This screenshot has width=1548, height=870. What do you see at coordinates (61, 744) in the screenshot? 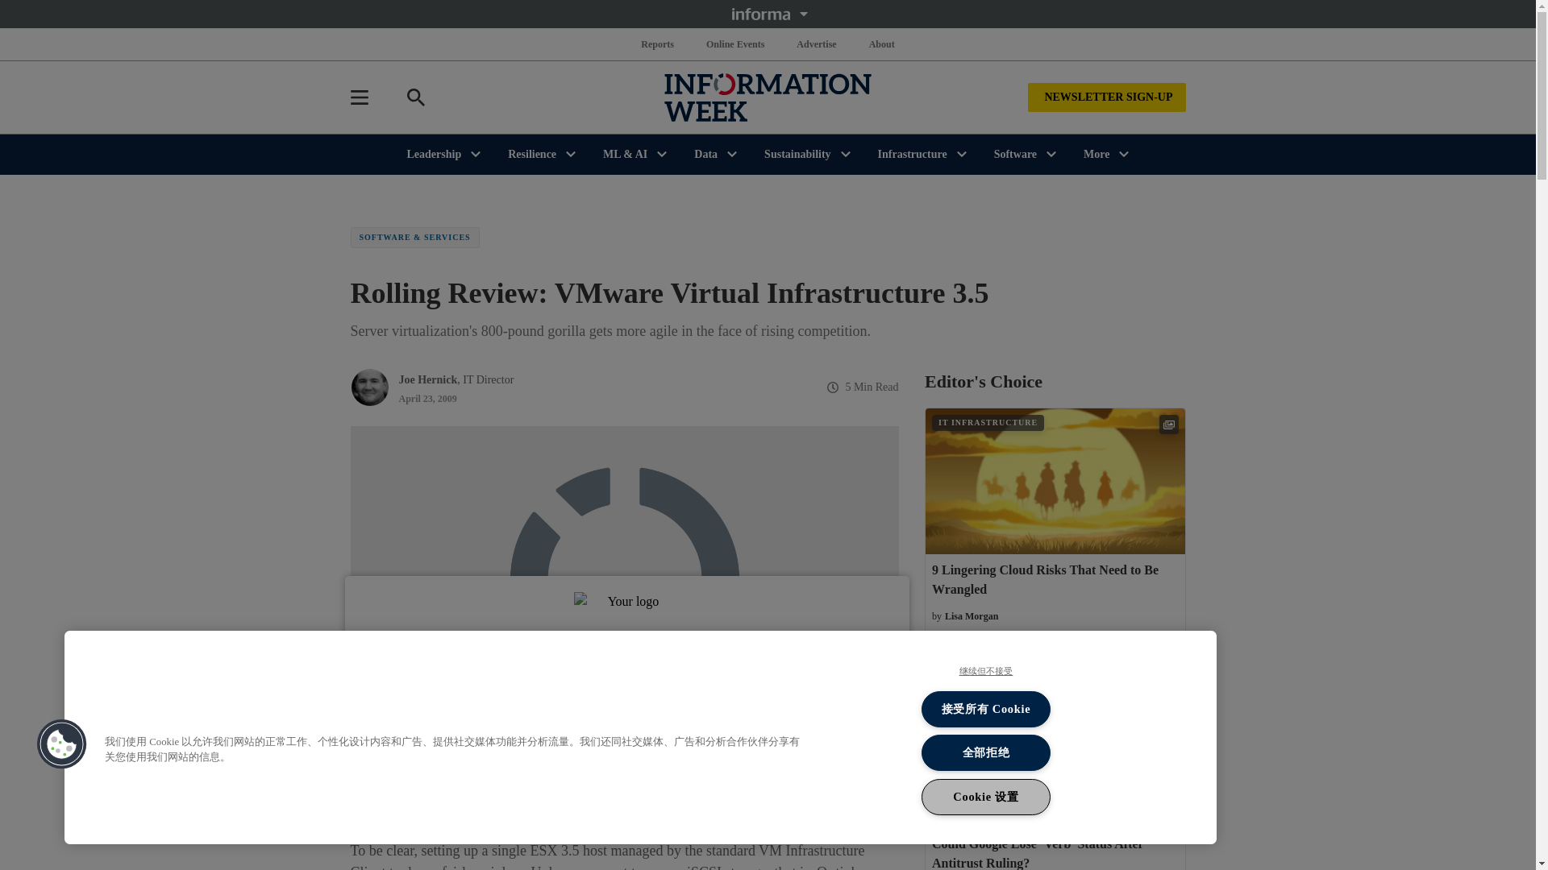
I see `Cookies Button` at bounding box center [61, 744].